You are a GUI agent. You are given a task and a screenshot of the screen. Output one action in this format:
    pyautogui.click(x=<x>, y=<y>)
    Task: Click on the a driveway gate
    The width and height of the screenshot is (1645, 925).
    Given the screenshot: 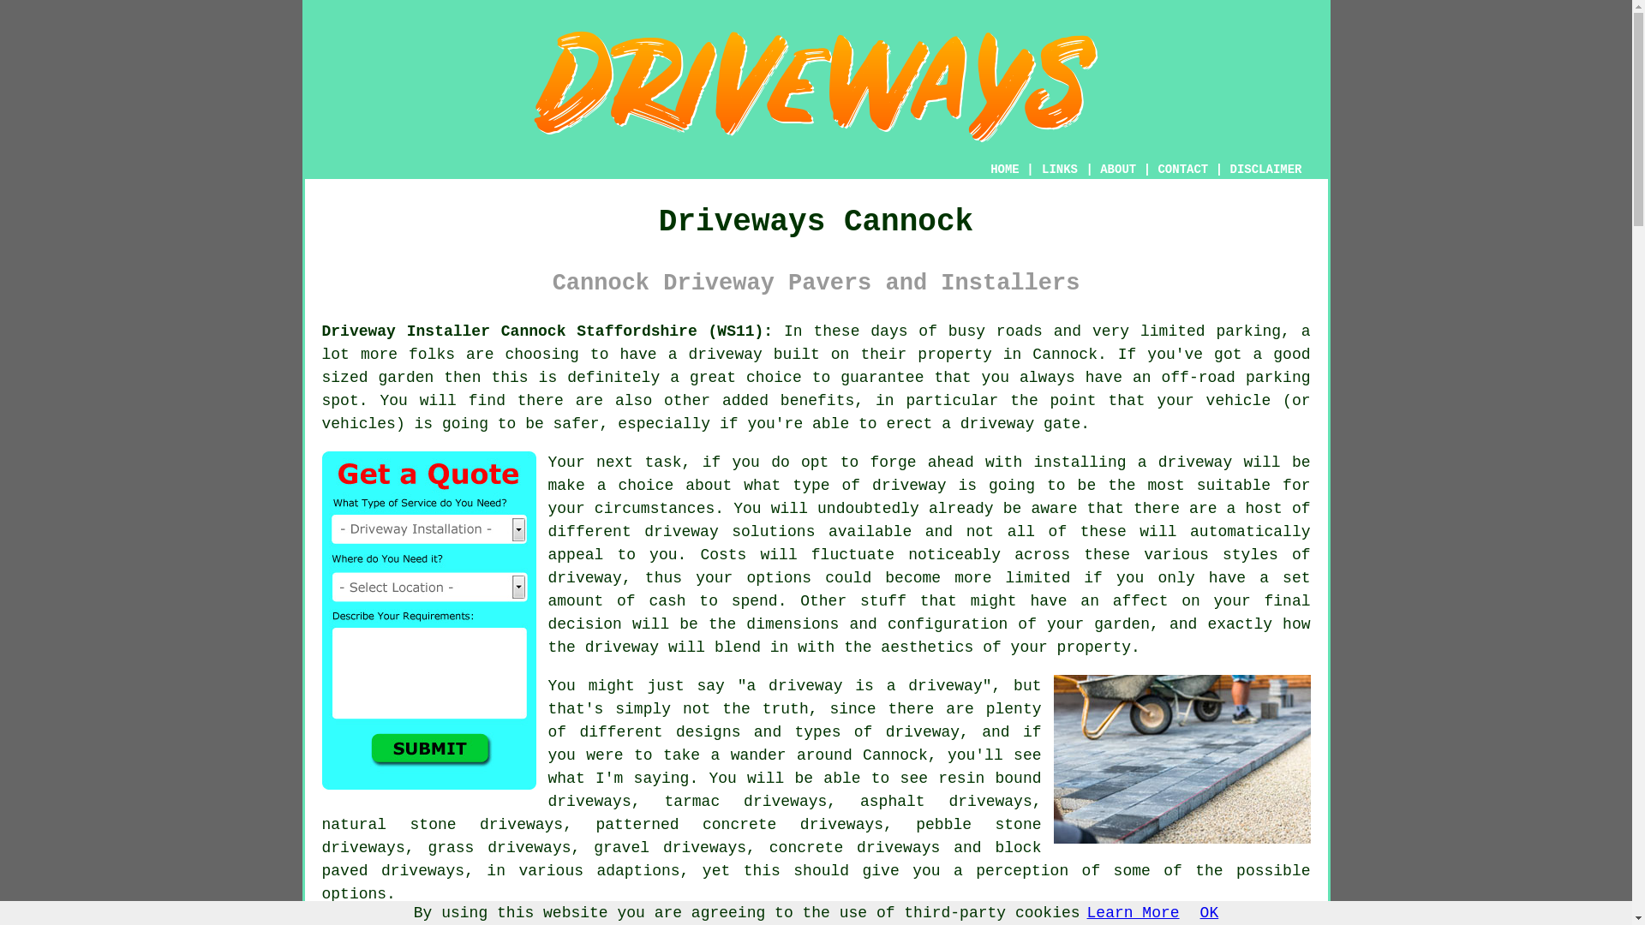 What is the action you would take?
    pyautogui.click(x=1011, y=423)
    